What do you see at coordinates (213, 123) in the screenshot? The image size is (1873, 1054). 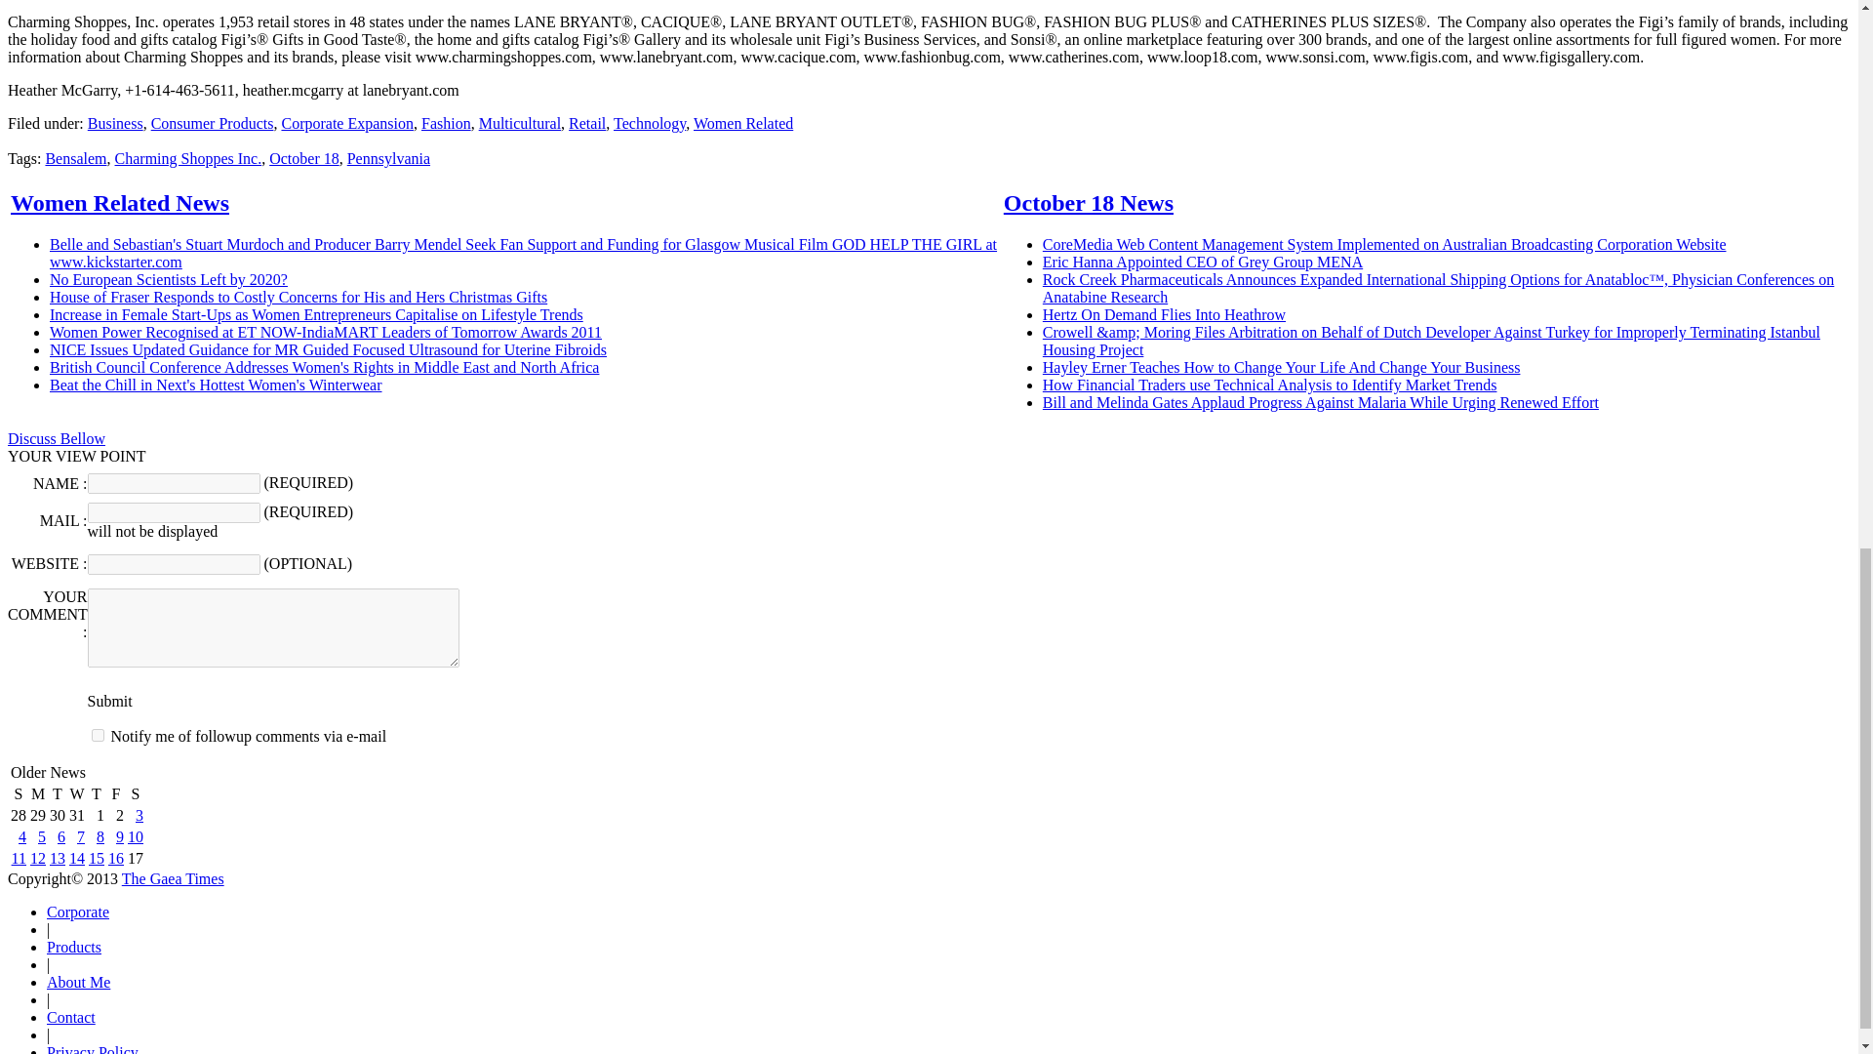 I see `Consumer Products` at bounding box center [213, 123].